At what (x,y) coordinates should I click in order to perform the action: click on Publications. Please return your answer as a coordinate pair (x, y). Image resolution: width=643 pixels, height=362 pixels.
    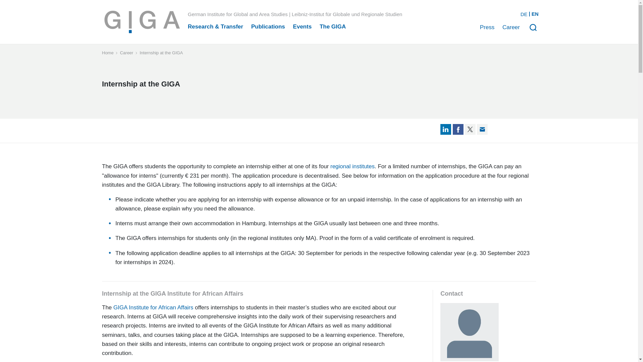
    Looking at the image, I should click on (268, 26).